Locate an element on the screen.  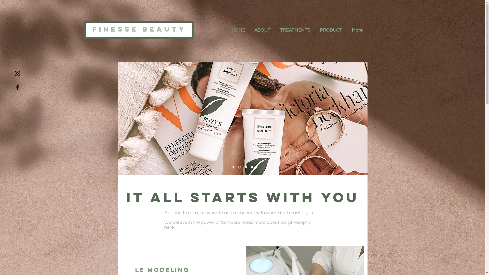
here...  is located at coordinates (171, 227).